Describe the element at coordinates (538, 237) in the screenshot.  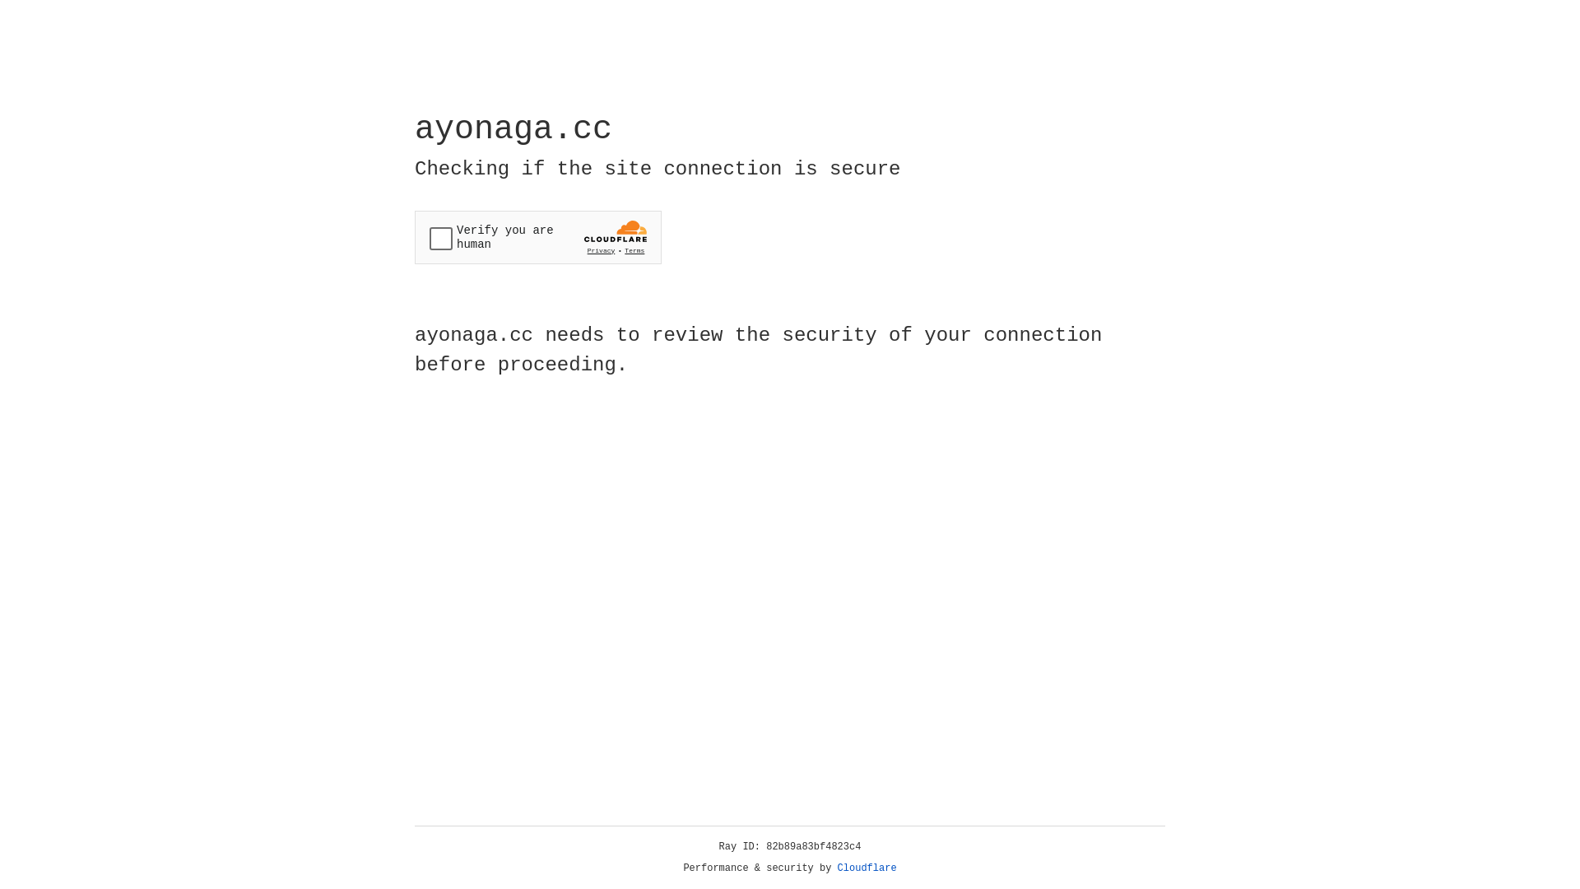
I see `Widget containing a Cloudflare security challenge` at that location.